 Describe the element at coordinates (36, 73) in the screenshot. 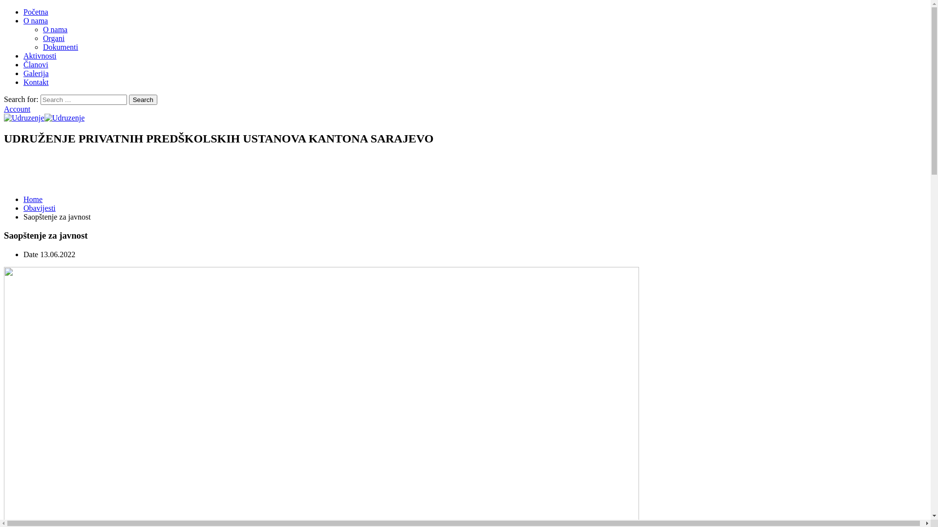

I see `Galerija` at that location.